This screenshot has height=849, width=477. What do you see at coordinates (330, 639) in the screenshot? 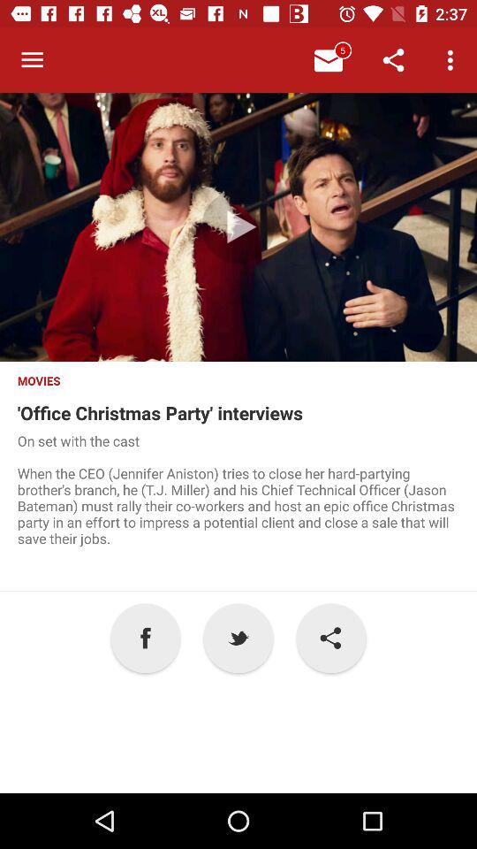
I see `open the item next to the p` at bounding box center [330, 639].